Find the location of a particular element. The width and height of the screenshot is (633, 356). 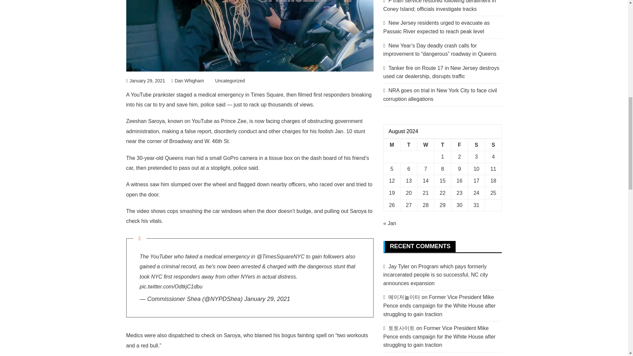

January 29, 2021 is located at coordinates (145, 80).